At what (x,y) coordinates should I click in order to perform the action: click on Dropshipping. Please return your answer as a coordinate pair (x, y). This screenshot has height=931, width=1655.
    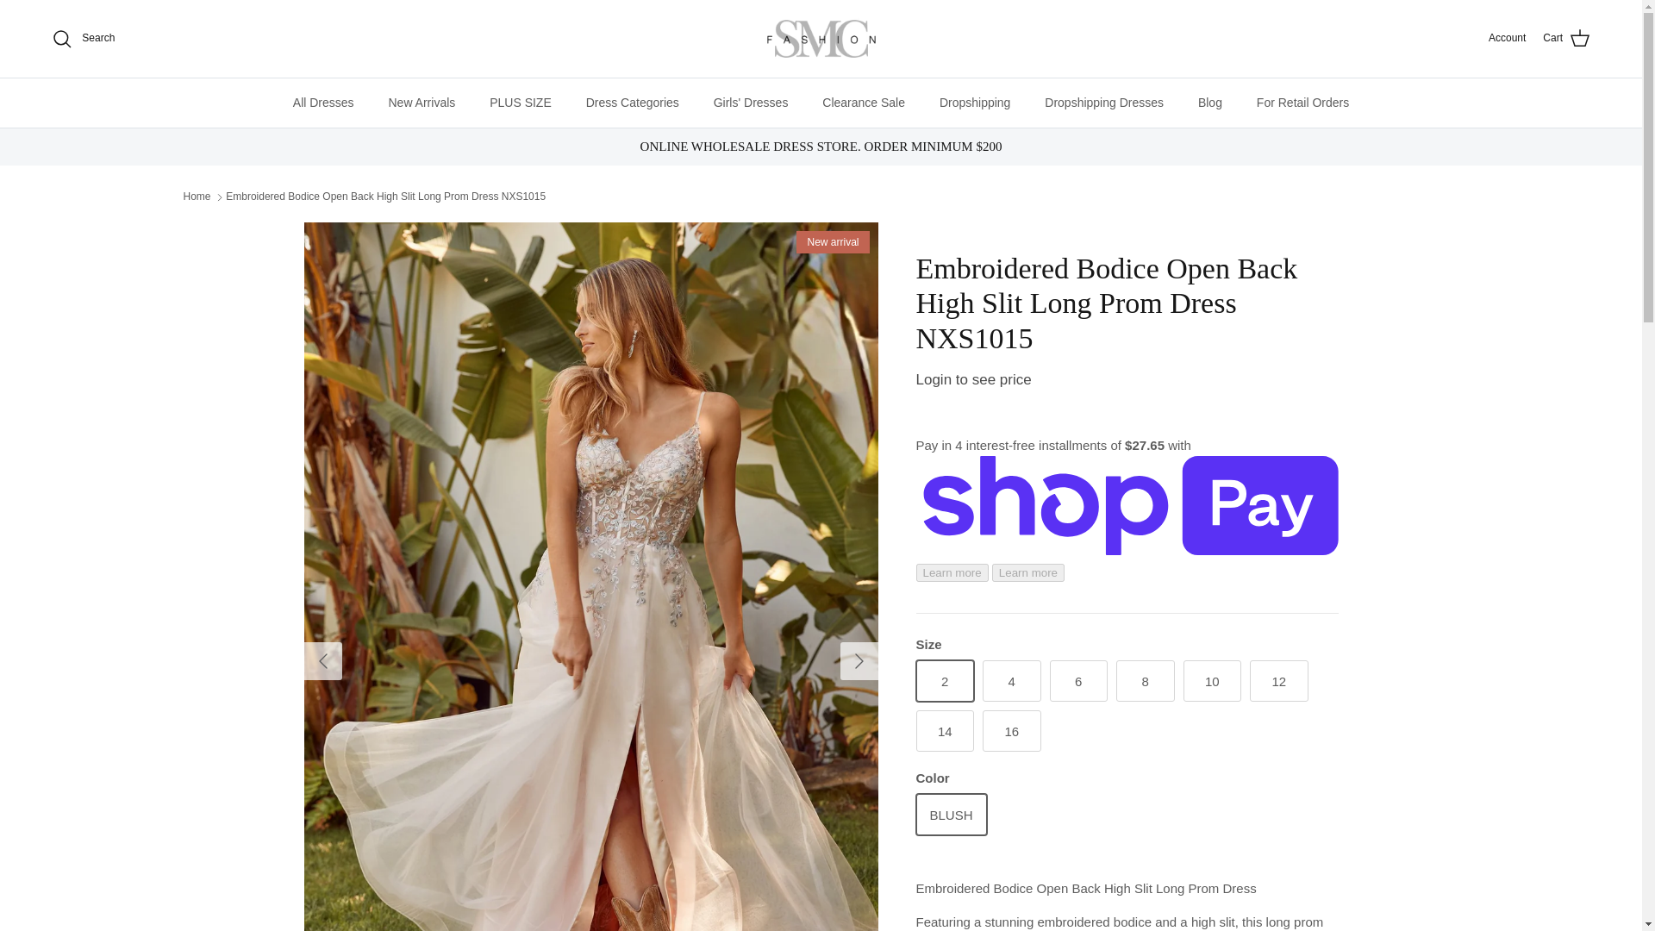
    Looking at the image, I should click on (974, 102).